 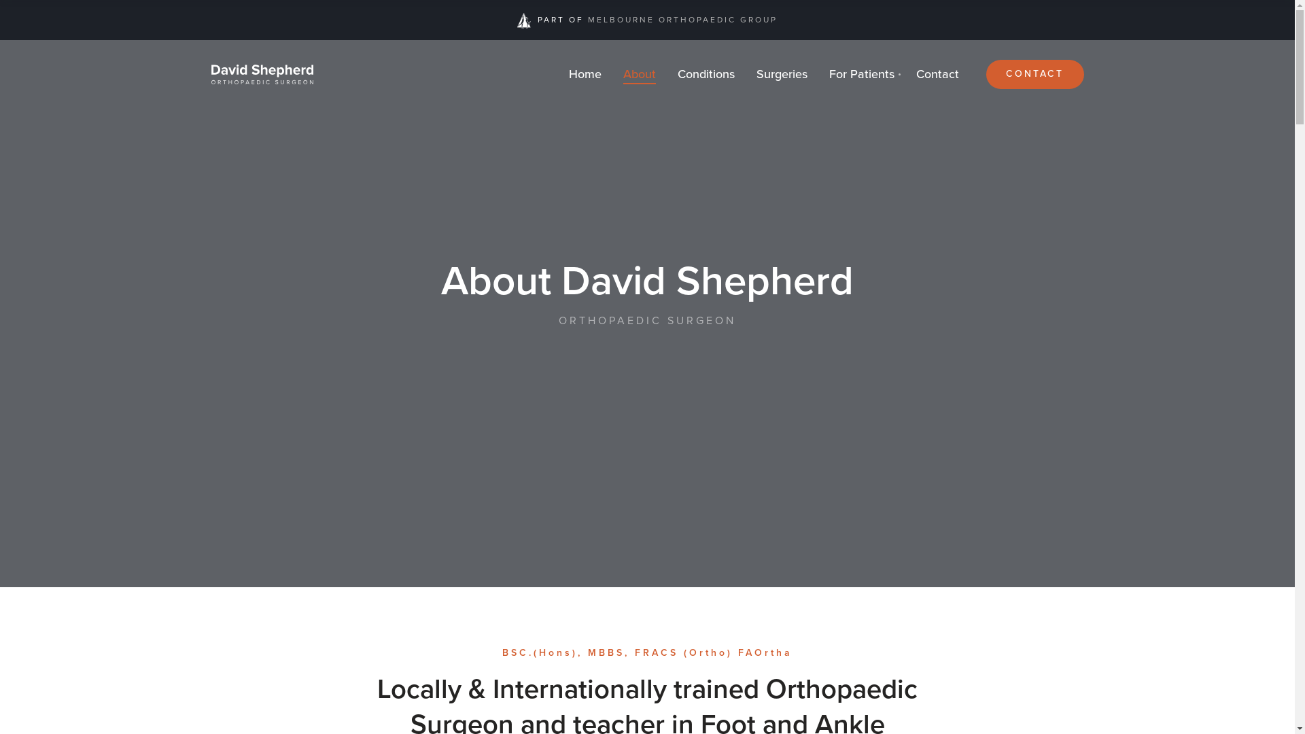 I want to click on Conditions, so click(x=706, y=75).